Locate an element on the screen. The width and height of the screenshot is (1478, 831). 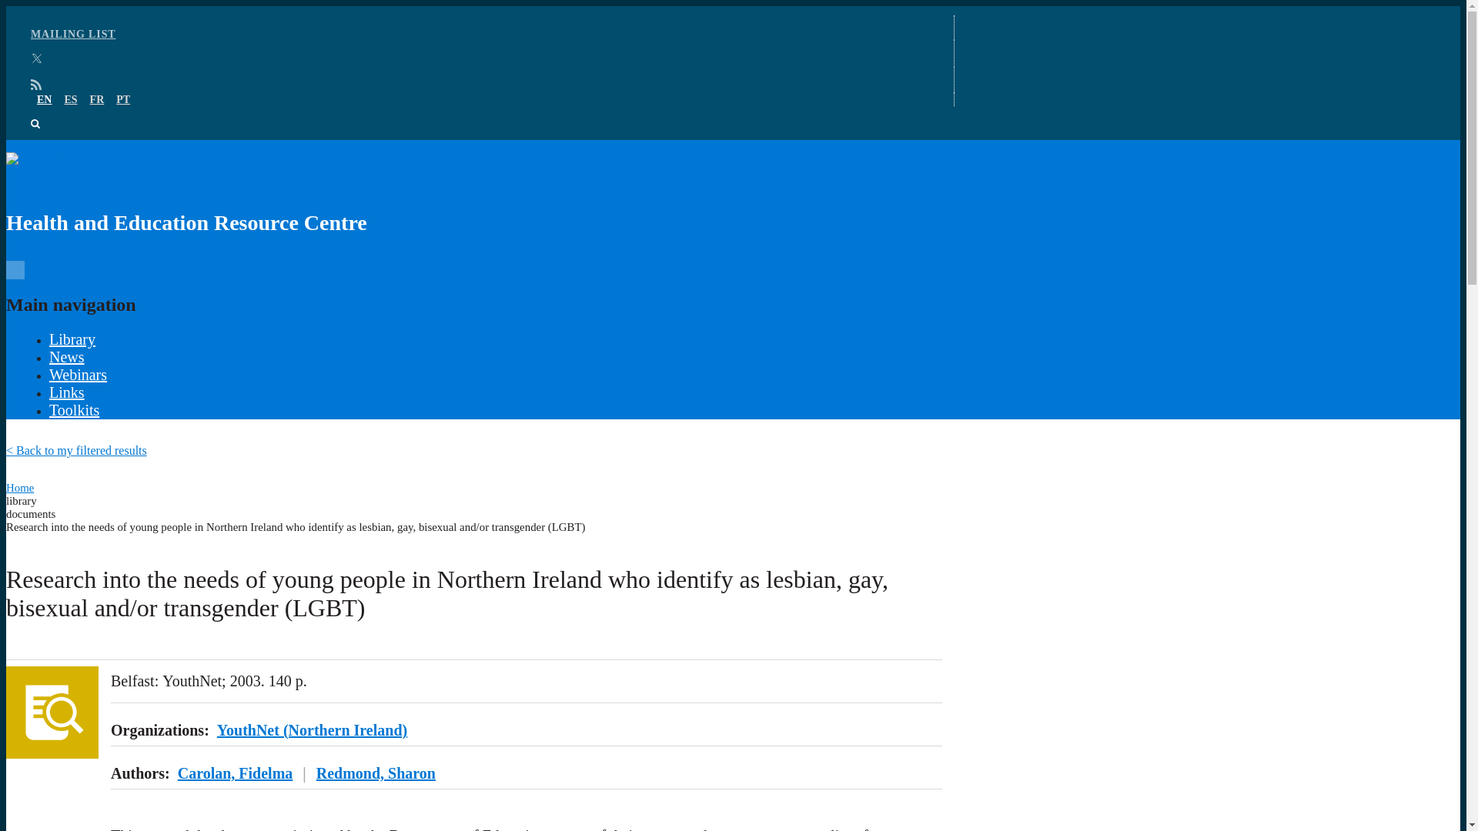
Skip to main content is located at coordinates (733, 7).